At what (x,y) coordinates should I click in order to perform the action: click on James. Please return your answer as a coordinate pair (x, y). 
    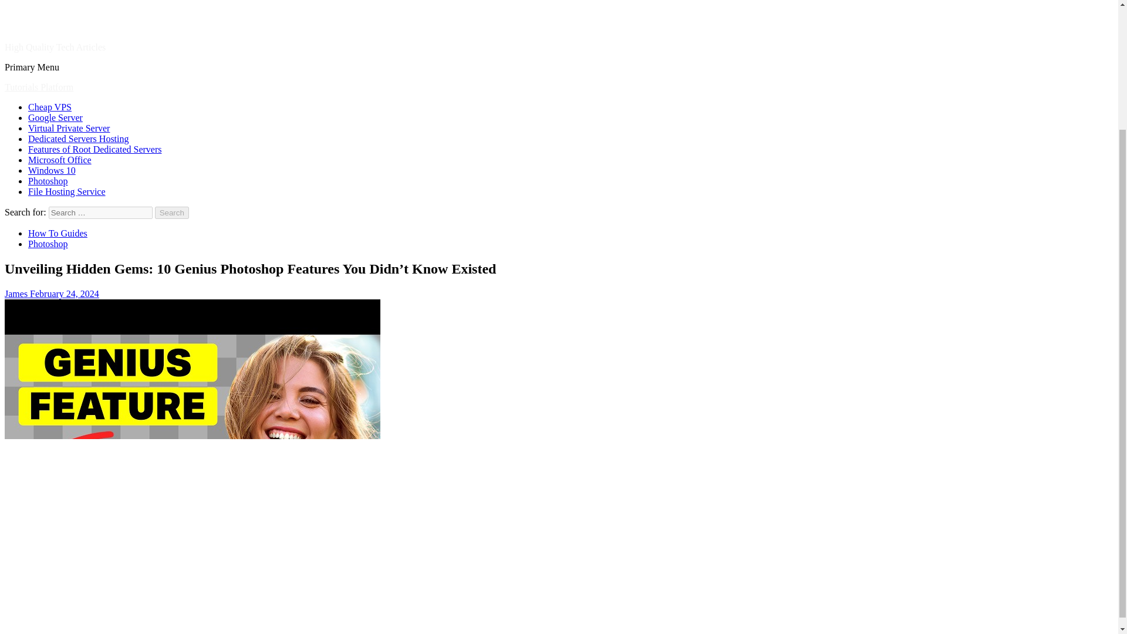
    Looking at the image, I should click on (17, 294).